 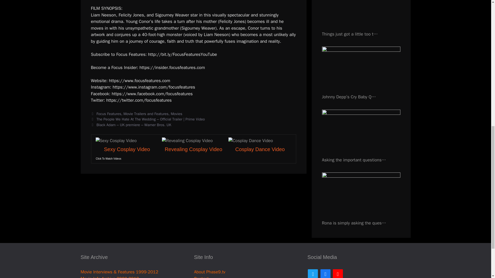 What do you see at coordinates (176, 114) in the screenshot?
I see `Movies` at bounding box center [176, 114].